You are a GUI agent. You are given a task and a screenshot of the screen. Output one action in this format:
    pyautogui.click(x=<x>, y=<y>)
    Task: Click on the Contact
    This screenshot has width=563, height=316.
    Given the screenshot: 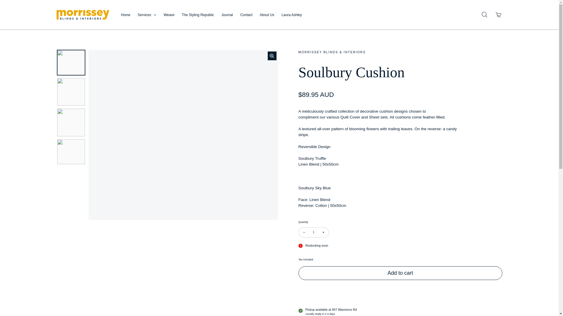 What is the action you would take?
    pyautogui.click(x=246, y=15)
    